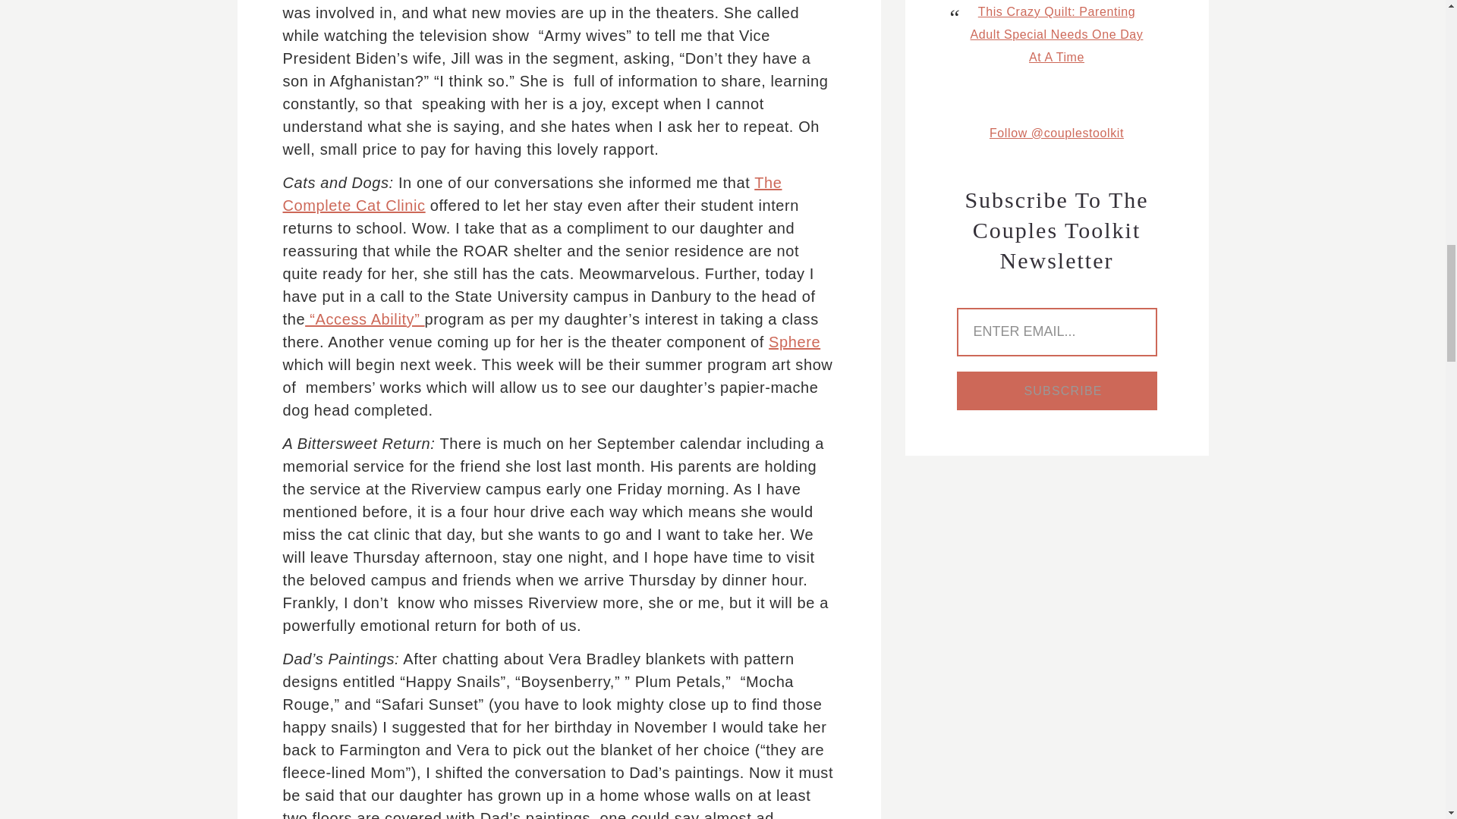 This screenshot has width=1457, height=819. I want to click on Complete Cat Clinic, so click(531, 194).